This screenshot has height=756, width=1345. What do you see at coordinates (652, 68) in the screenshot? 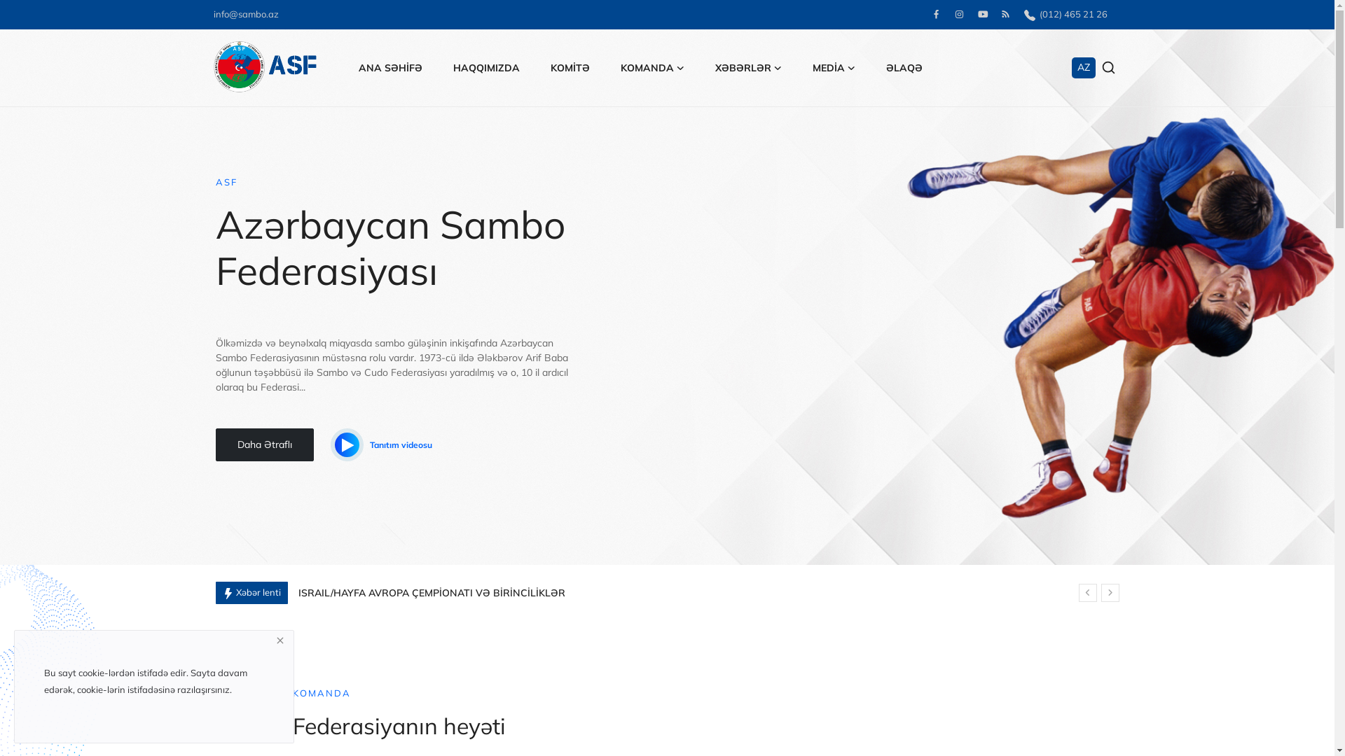
I see `KOMANDA` at bounding box center [652, 68].